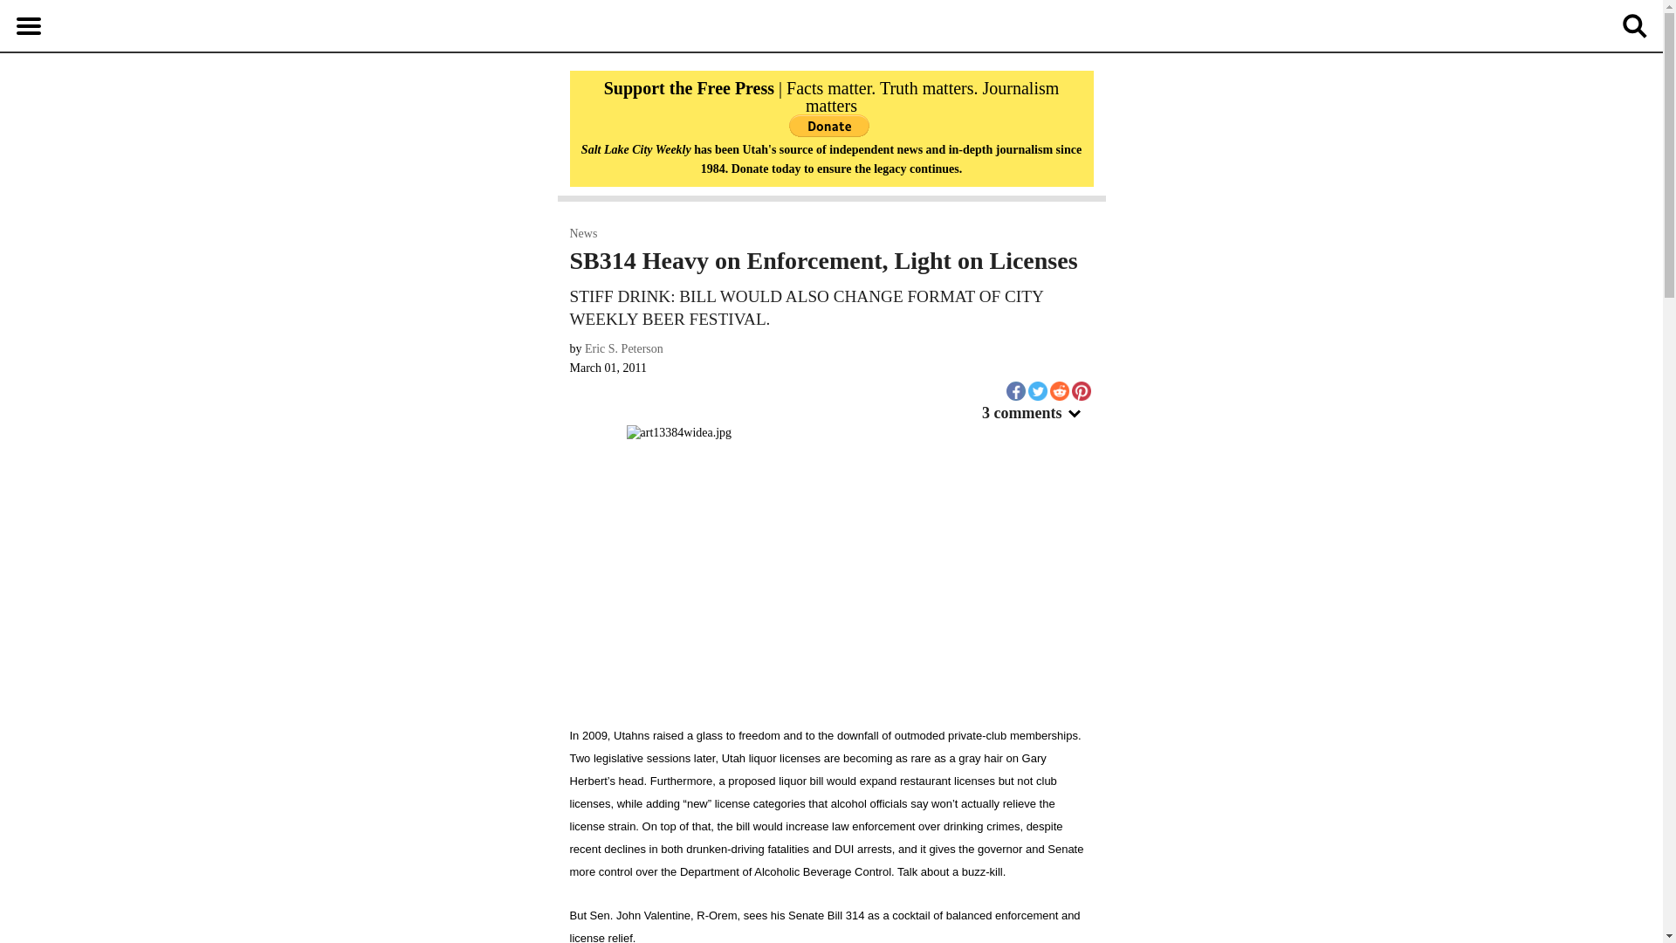  What do you see at coordinates (1014, 391) in the screenshot?
I see `Facebook` at bounding box center [1014, 391].